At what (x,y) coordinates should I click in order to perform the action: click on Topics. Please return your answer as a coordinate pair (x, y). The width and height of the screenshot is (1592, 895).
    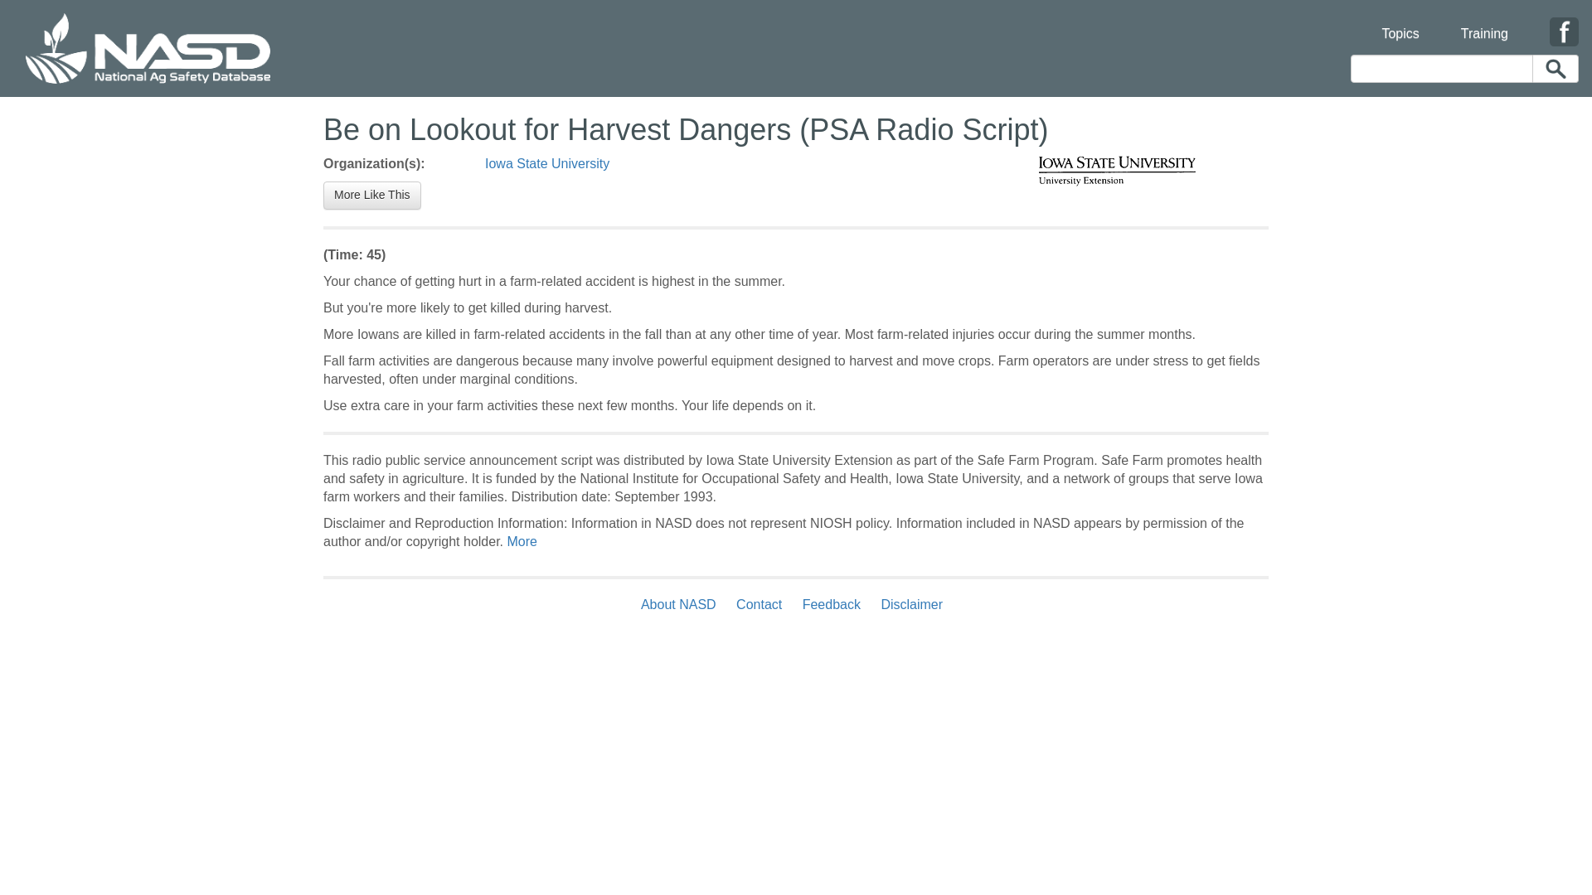
    Looking at the image, I should click on (1400, 23).